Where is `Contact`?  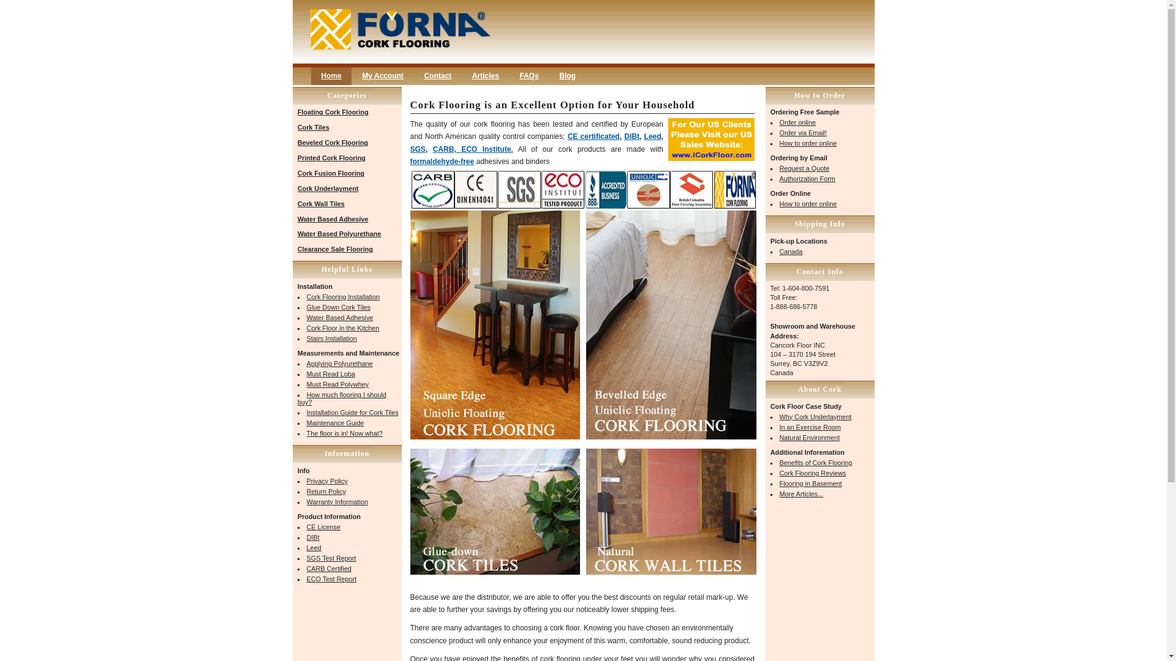 Contact is located at coordinates (437, 76).